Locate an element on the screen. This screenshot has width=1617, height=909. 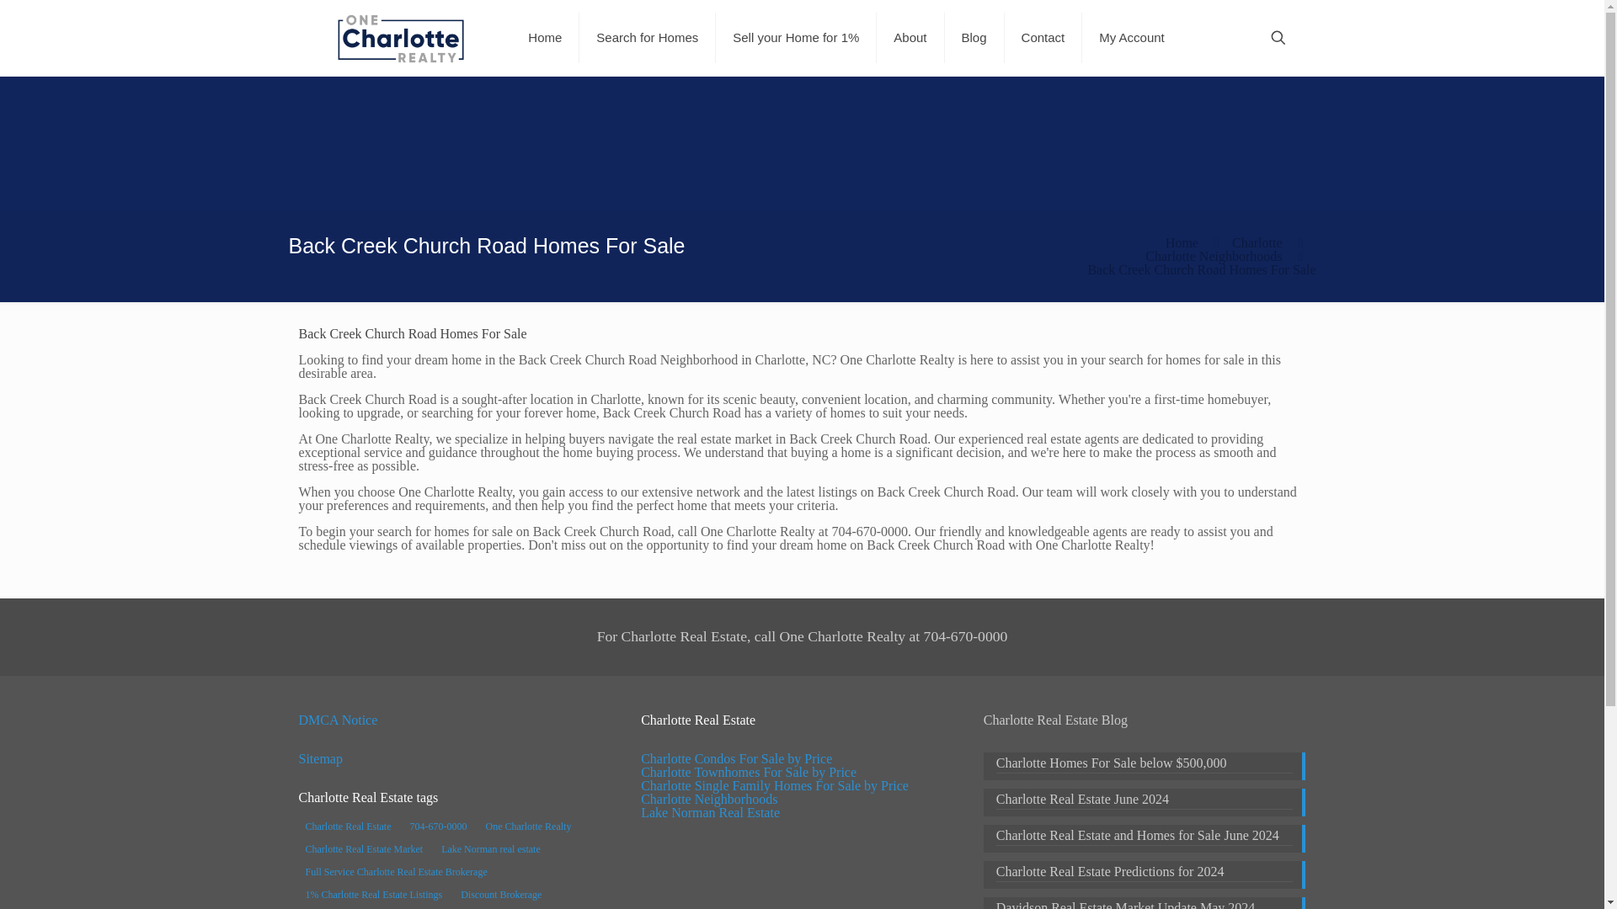
704-670-0000 is located at coordinates (438, 826).